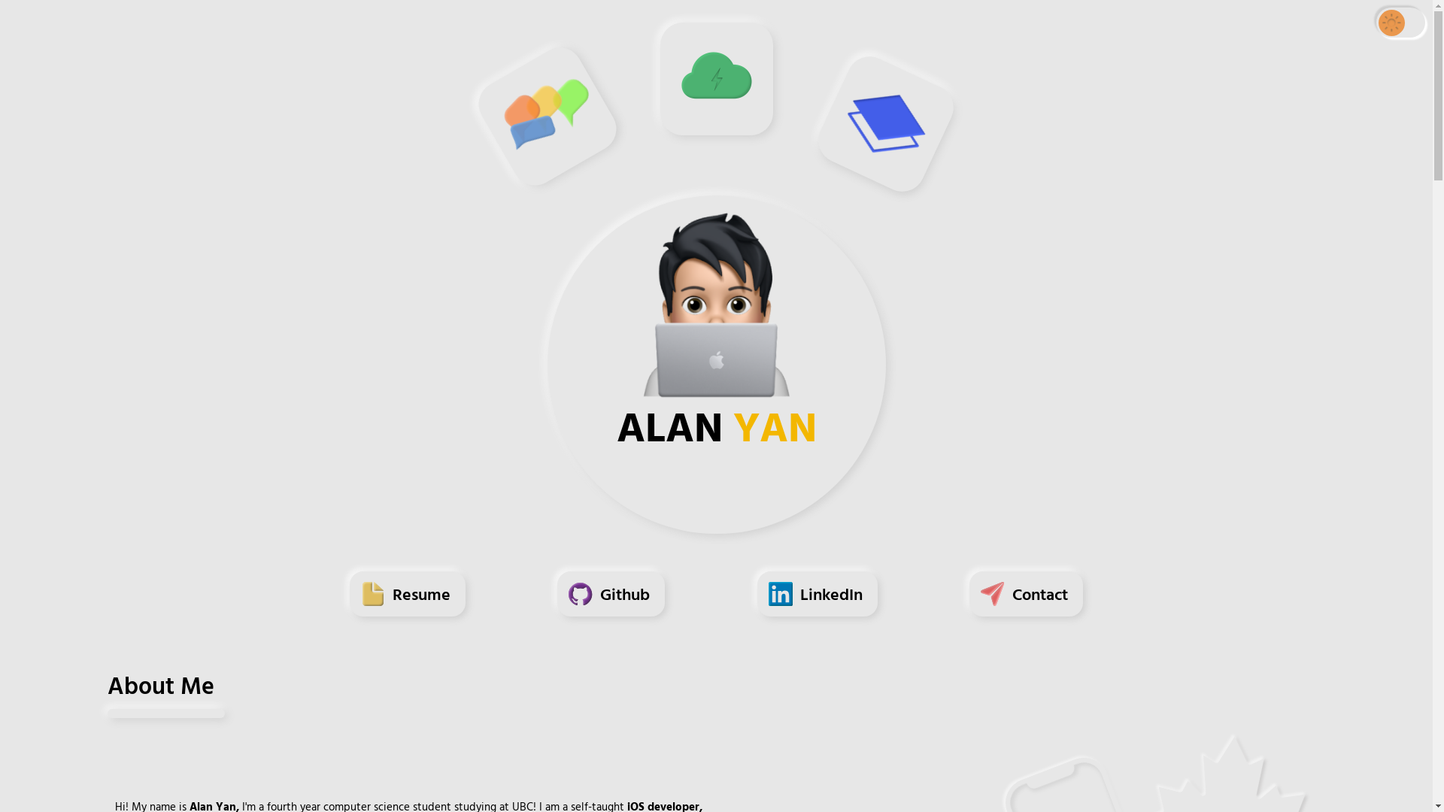 The image size is (1444, 812). Describe the element at coordinates (408, 601) in the screenshot. I see `Resume` at that location.